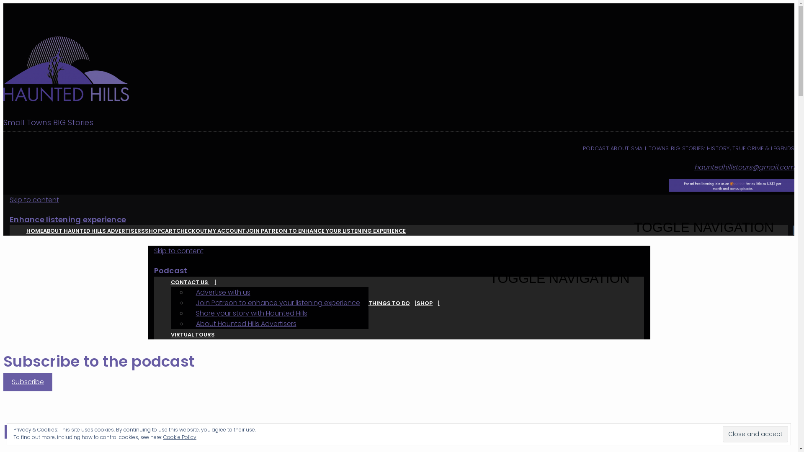  Describe the element at coordinates (326, 231) in the screenshot. I see `JOIN PATREON TO ENHANCE YOUR LISTENING EXPERIENCE` at that location.